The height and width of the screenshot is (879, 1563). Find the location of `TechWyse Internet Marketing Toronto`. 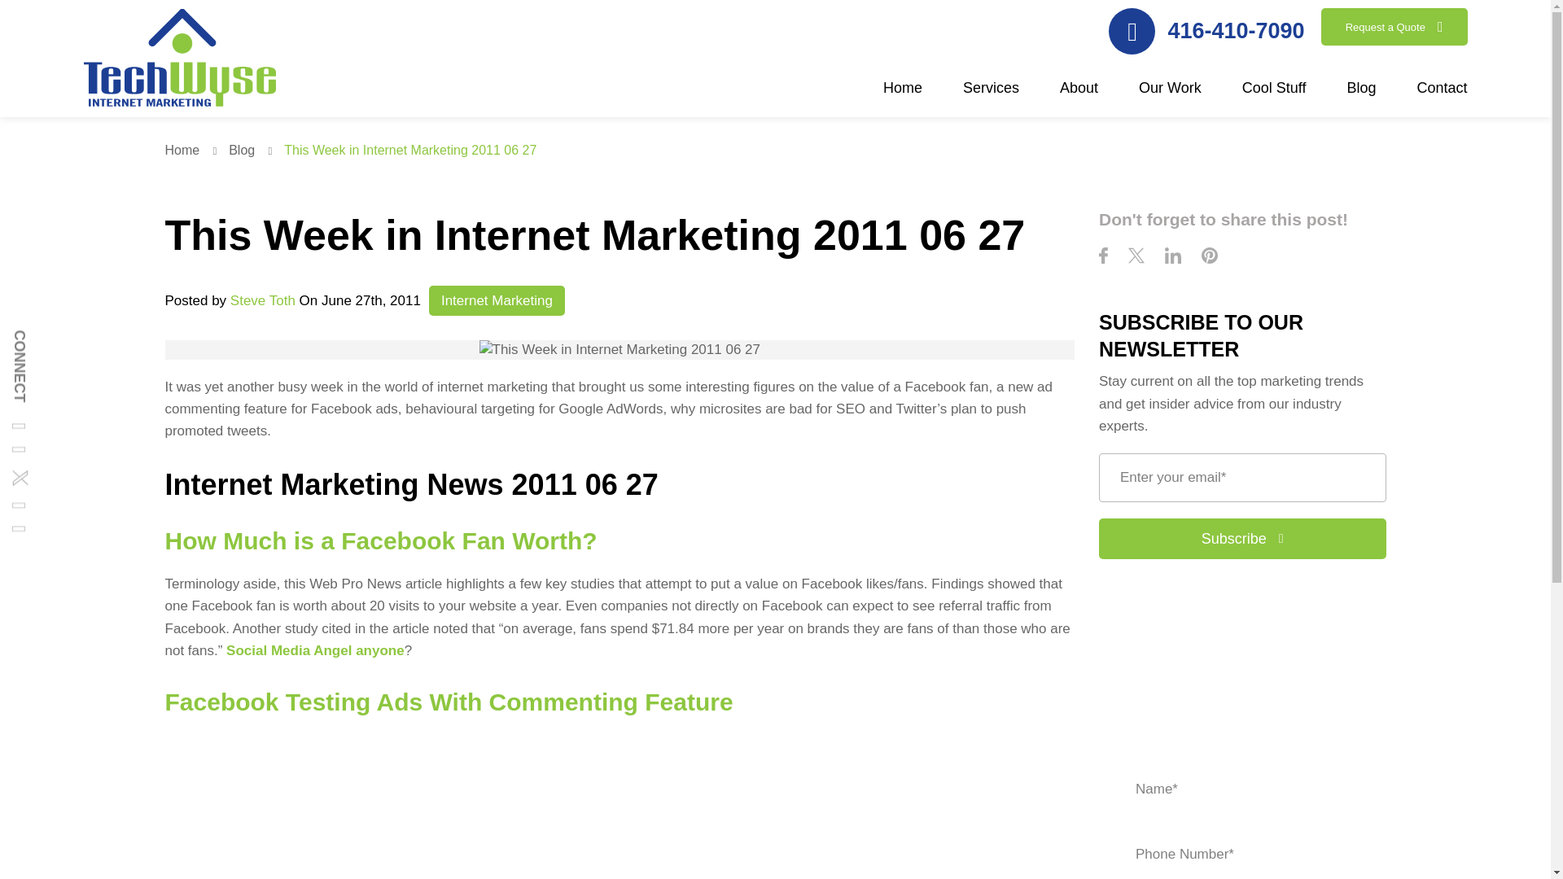

TechWyse Internet Marketing Toronto is located at coordinates (178, 60).